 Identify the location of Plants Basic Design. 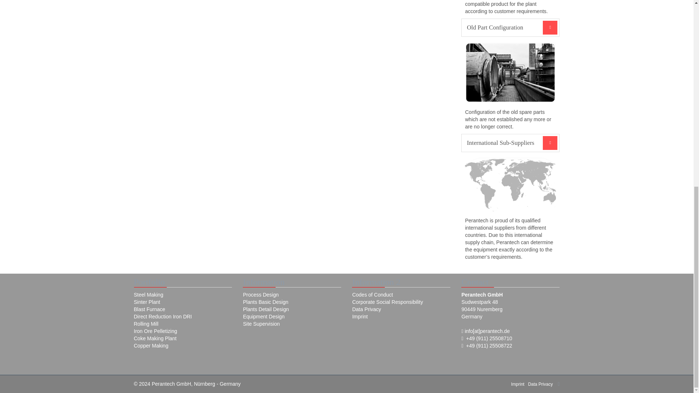
(265, 302).